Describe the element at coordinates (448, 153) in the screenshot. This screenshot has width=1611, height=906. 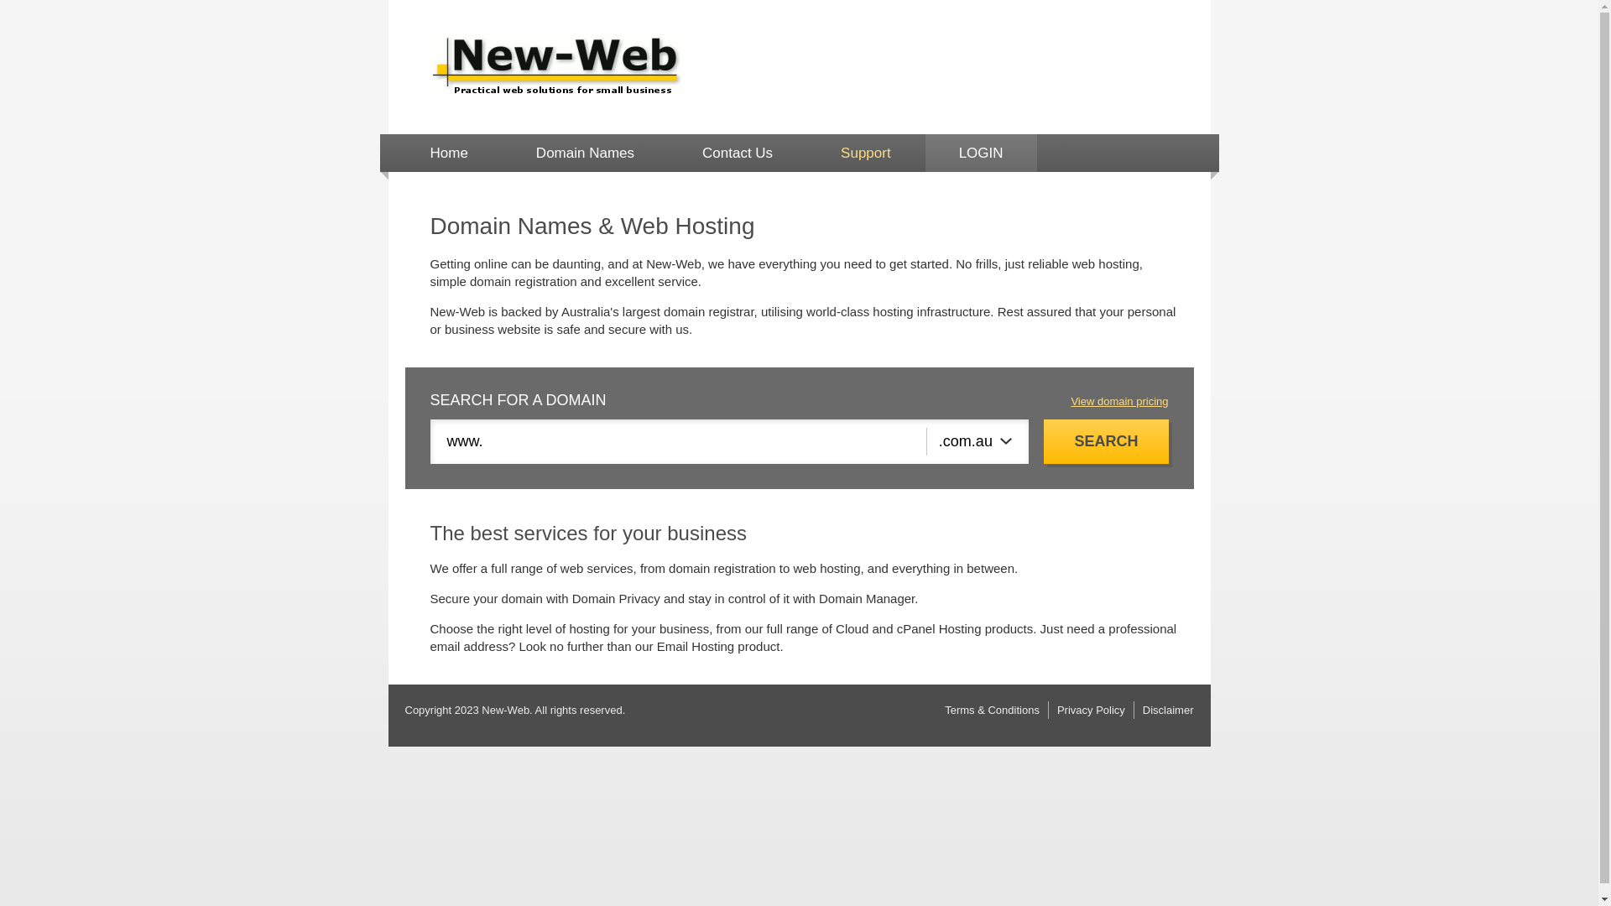
I see `Home` at that location.